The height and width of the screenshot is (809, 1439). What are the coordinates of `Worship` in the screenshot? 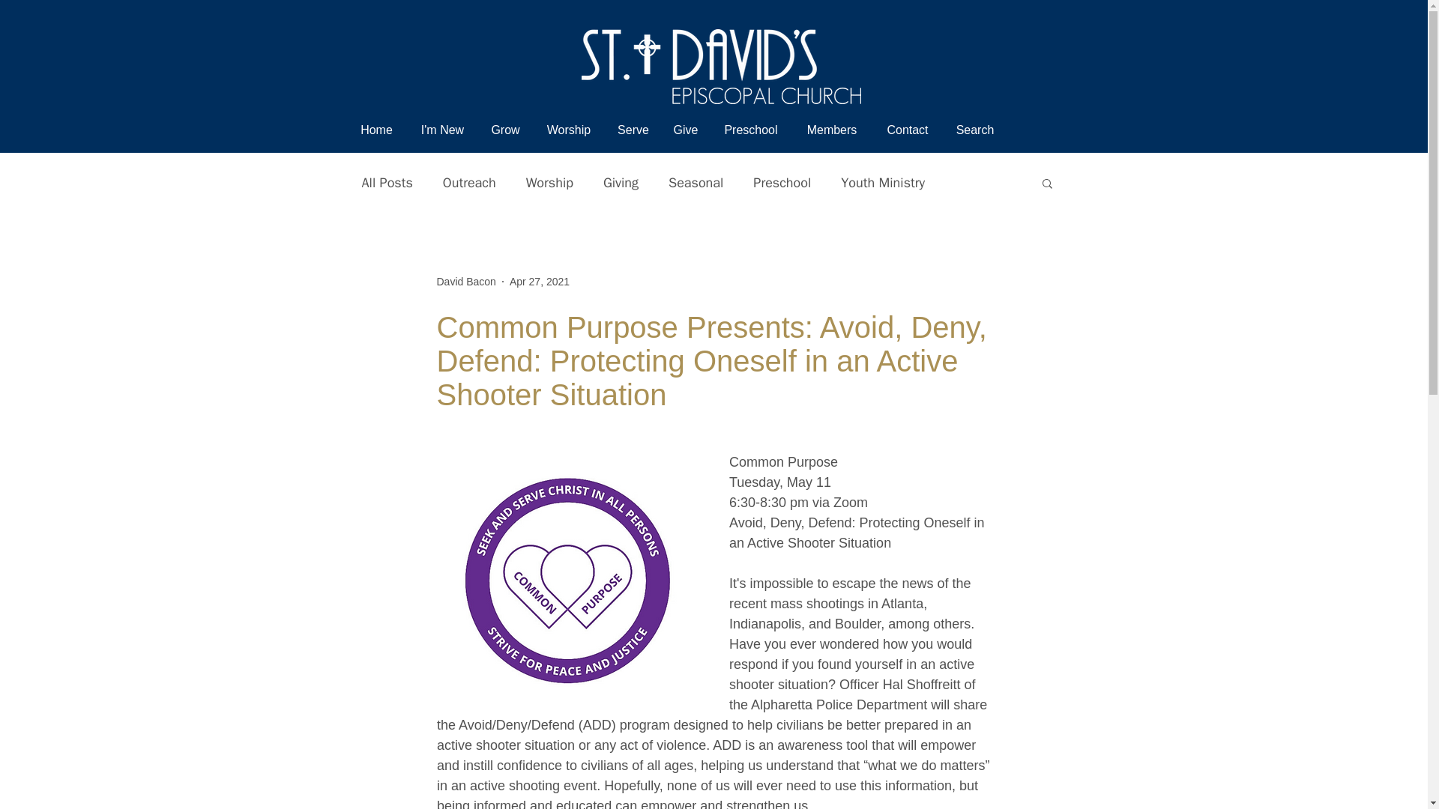 It's located at (568, 129).